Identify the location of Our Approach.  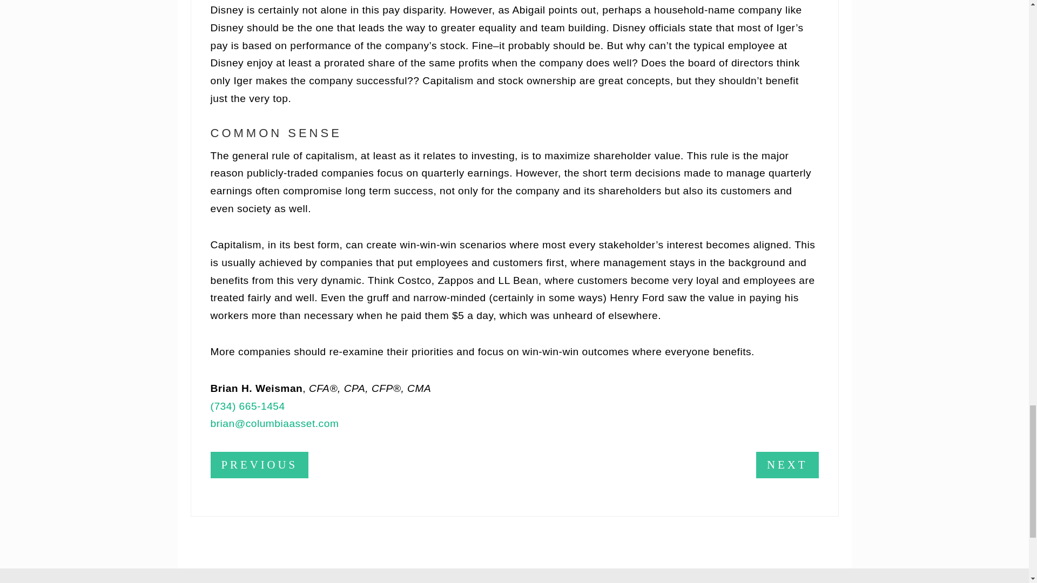
(382, 581).